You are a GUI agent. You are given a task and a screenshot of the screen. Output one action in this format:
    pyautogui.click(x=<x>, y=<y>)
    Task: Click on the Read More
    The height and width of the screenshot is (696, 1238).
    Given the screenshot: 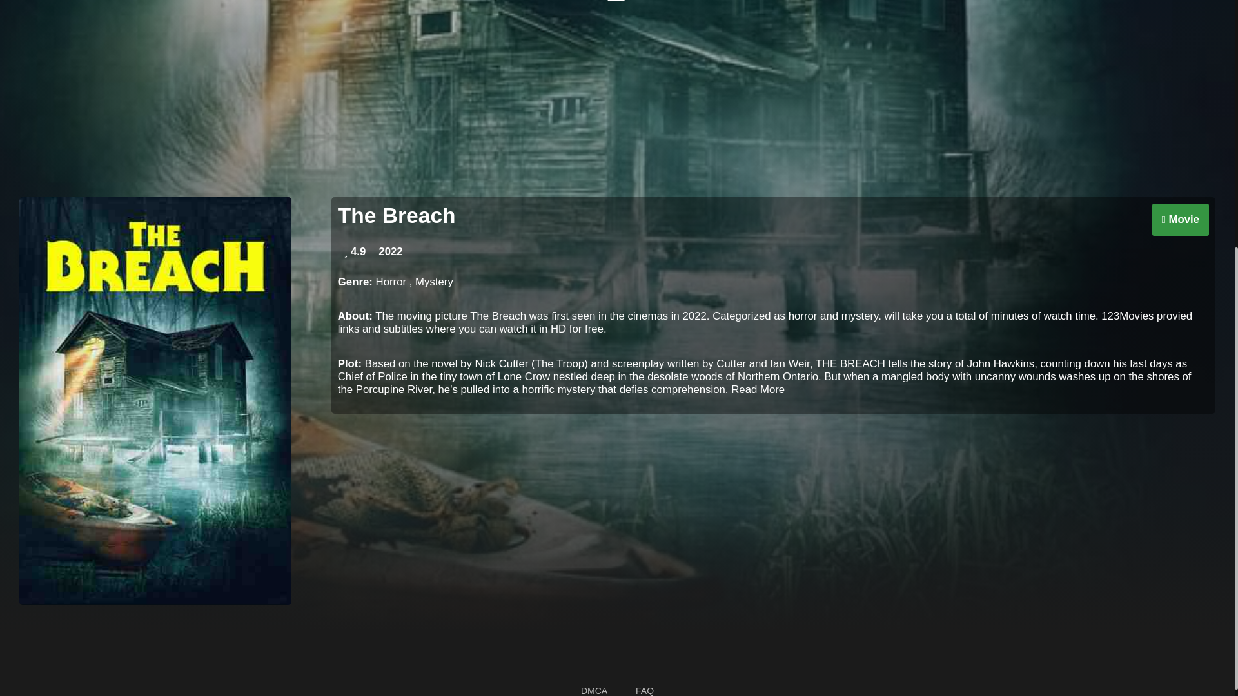 What is the action you would take?
    pyautogui.click(x=758, y=389)
    